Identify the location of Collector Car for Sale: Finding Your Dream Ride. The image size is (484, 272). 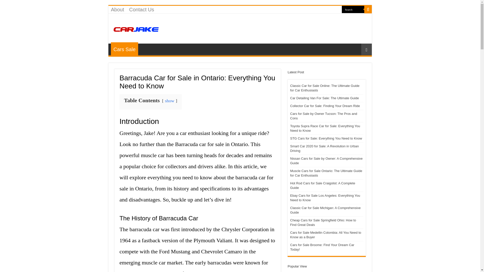
(325, 106).